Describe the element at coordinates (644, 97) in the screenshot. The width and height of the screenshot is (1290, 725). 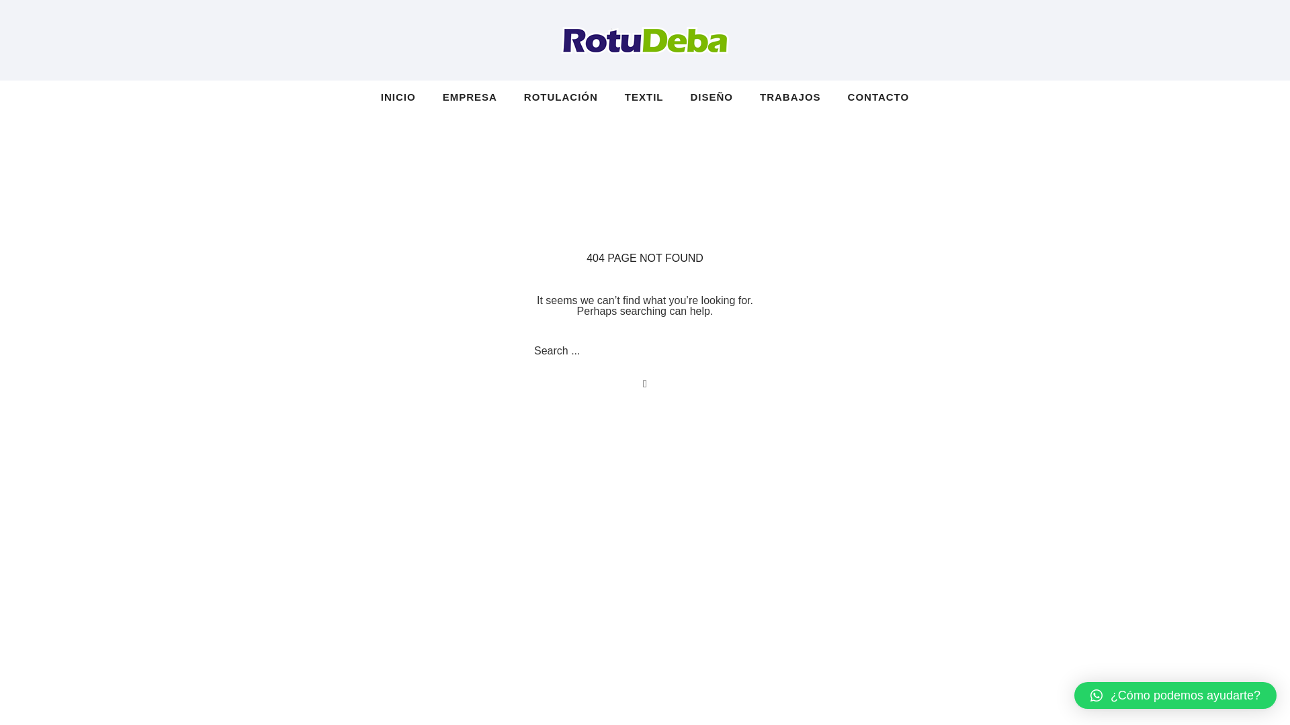
I see `Textil` at that location.